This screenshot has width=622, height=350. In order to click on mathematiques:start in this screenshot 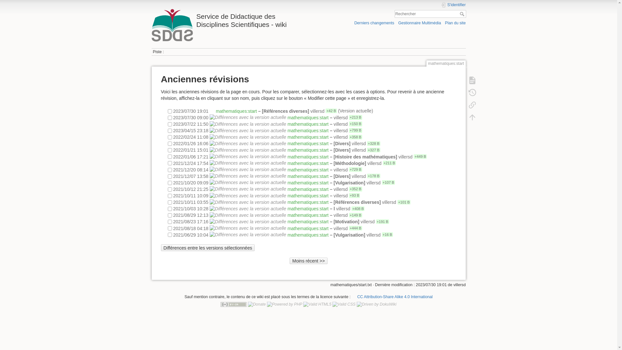, I will do `click(308, 157)`.